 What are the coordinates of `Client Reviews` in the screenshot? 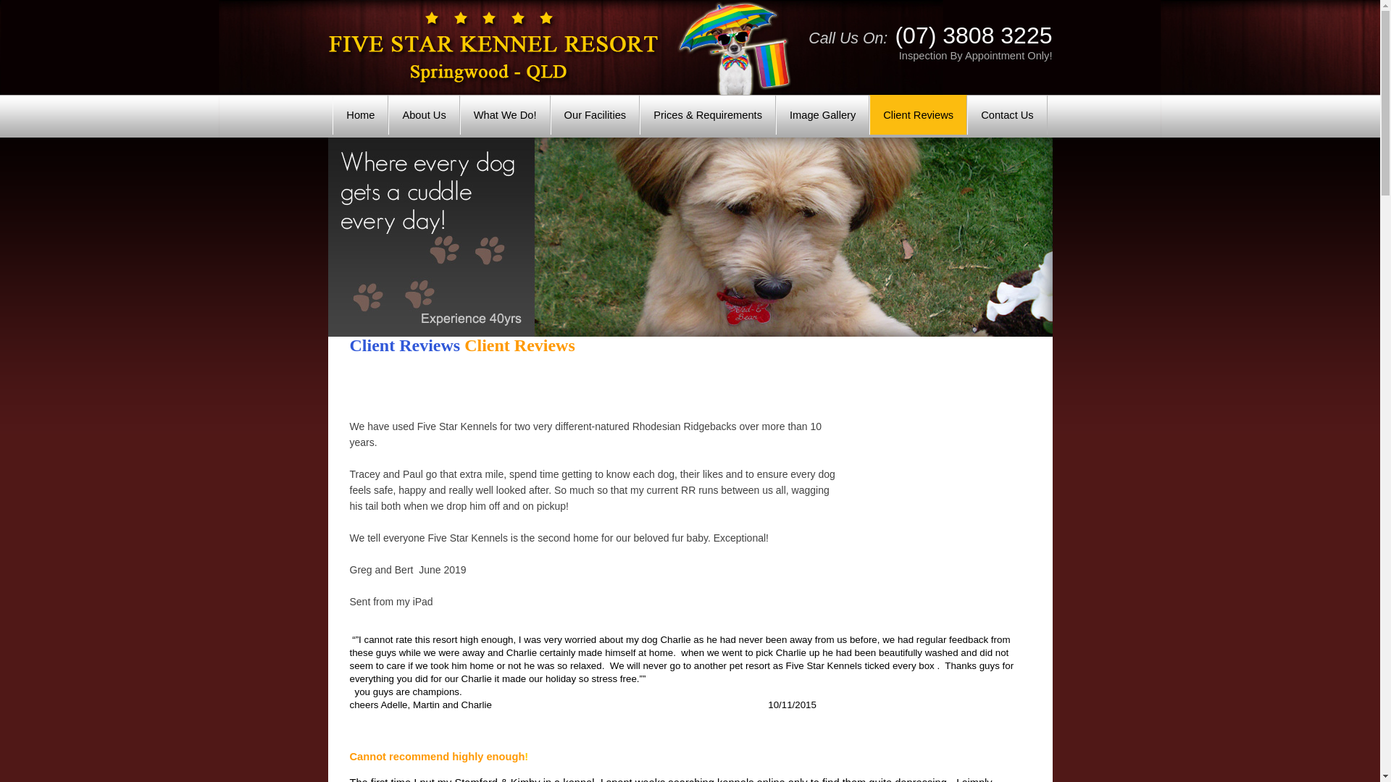 It's located at (919, 115).